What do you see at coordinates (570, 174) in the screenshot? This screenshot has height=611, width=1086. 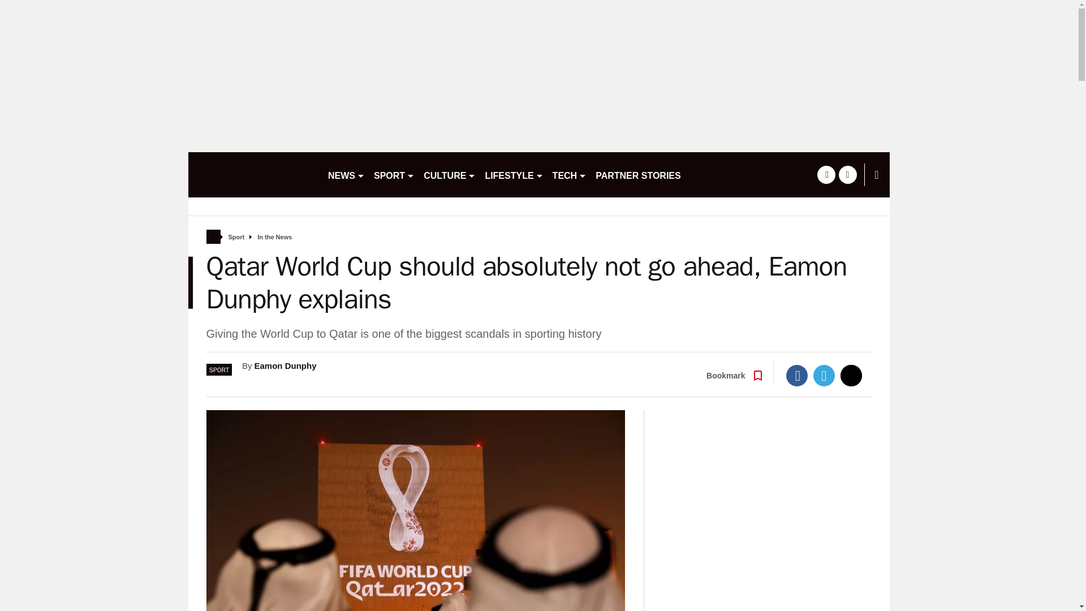 I see `TECH` at bounding box center [570, 174].